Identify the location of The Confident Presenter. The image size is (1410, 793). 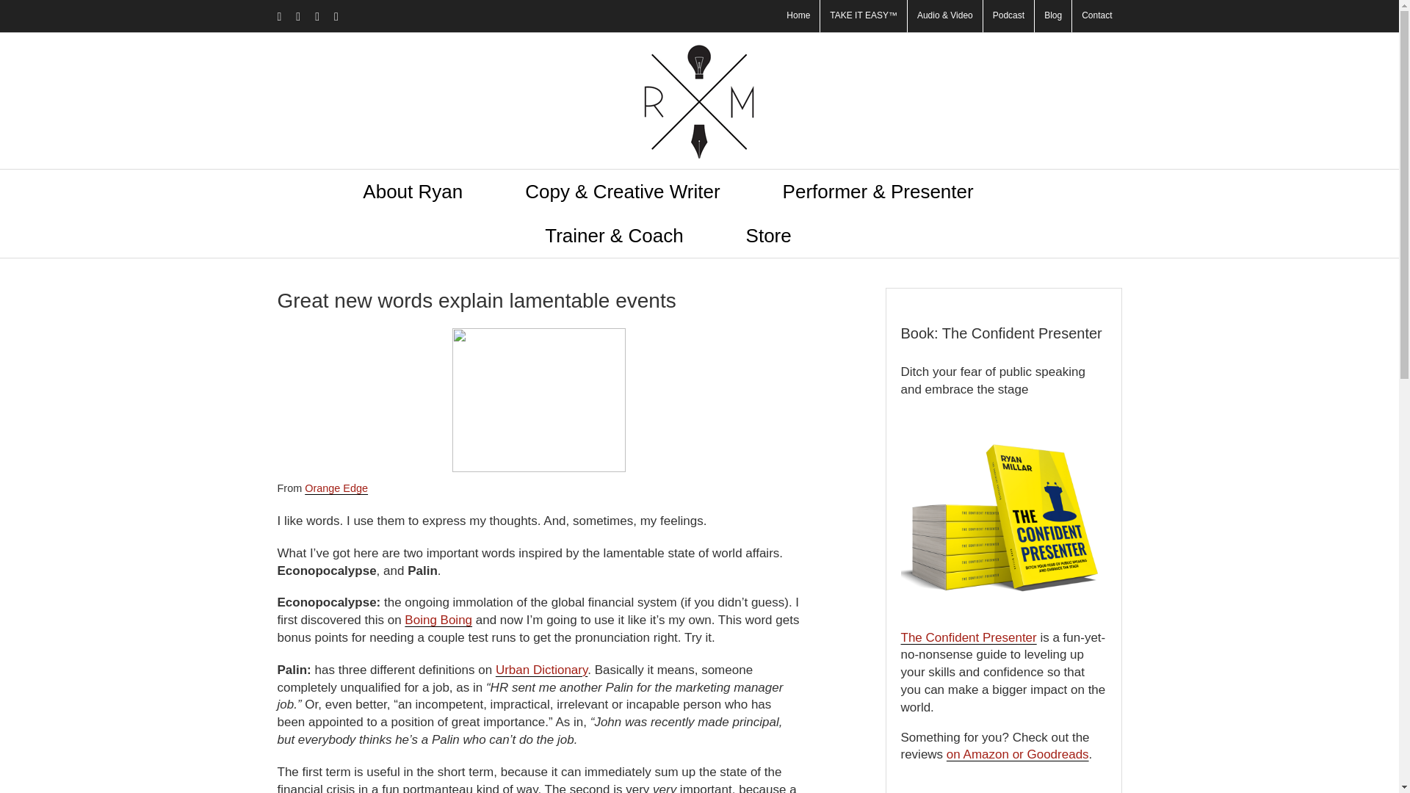
(968, 637).